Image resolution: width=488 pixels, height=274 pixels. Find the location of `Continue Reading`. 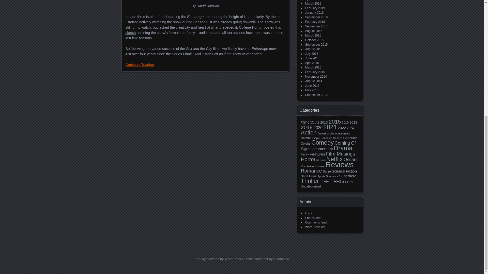

Continue Reading is located at coordinates (140, 65).